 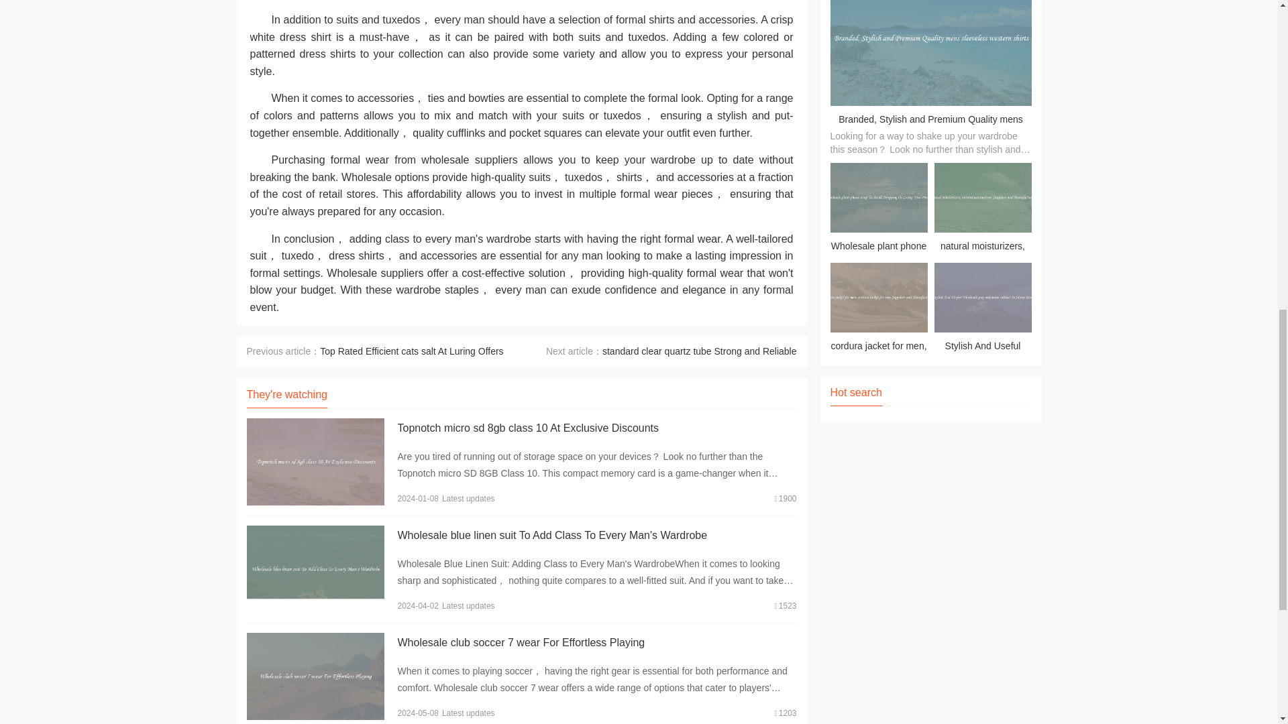 I want to click on Top Rated Efficient cats salt At Luring Offers, so click(x=411, y=351).